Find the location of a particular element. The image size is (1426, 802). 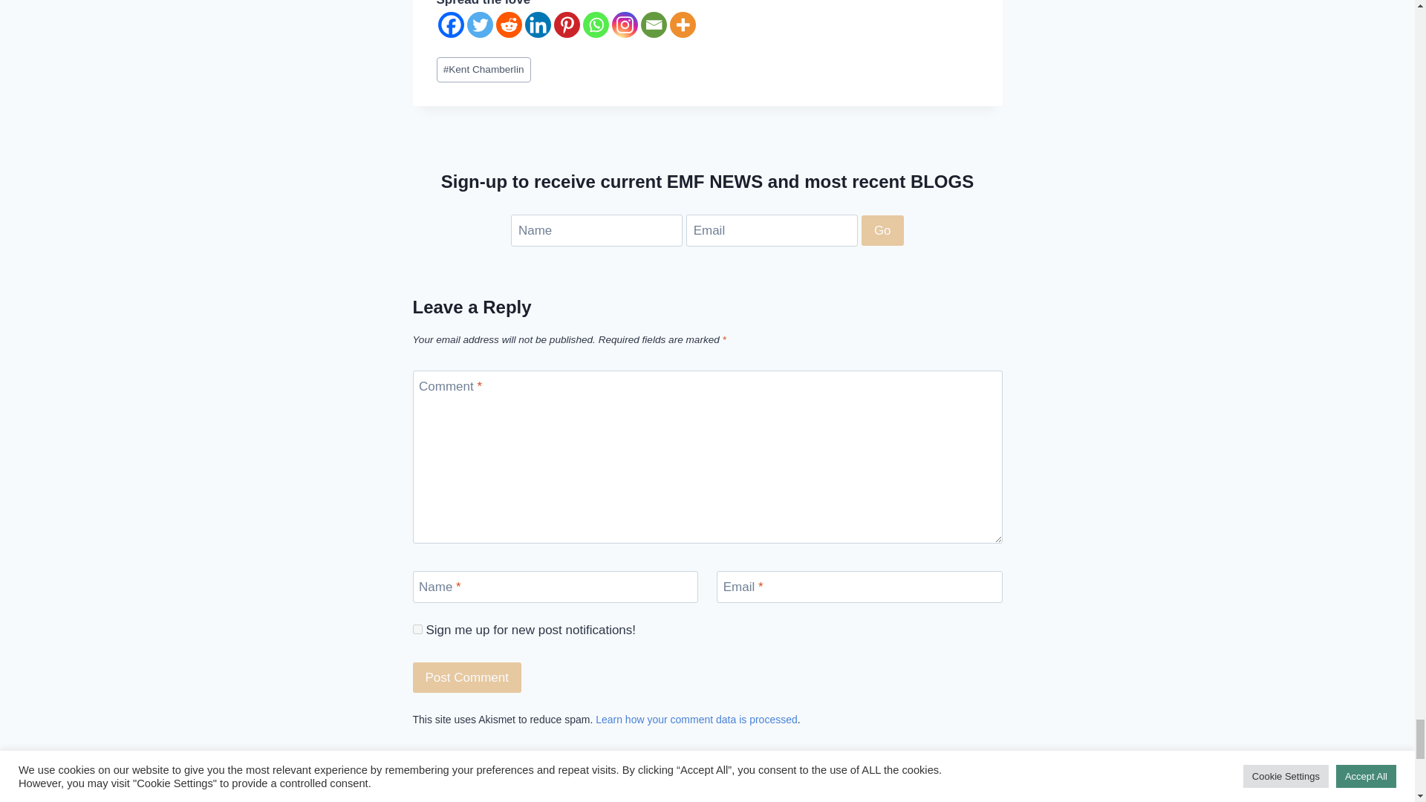

Pinterest is located at coordinates (567, 25).